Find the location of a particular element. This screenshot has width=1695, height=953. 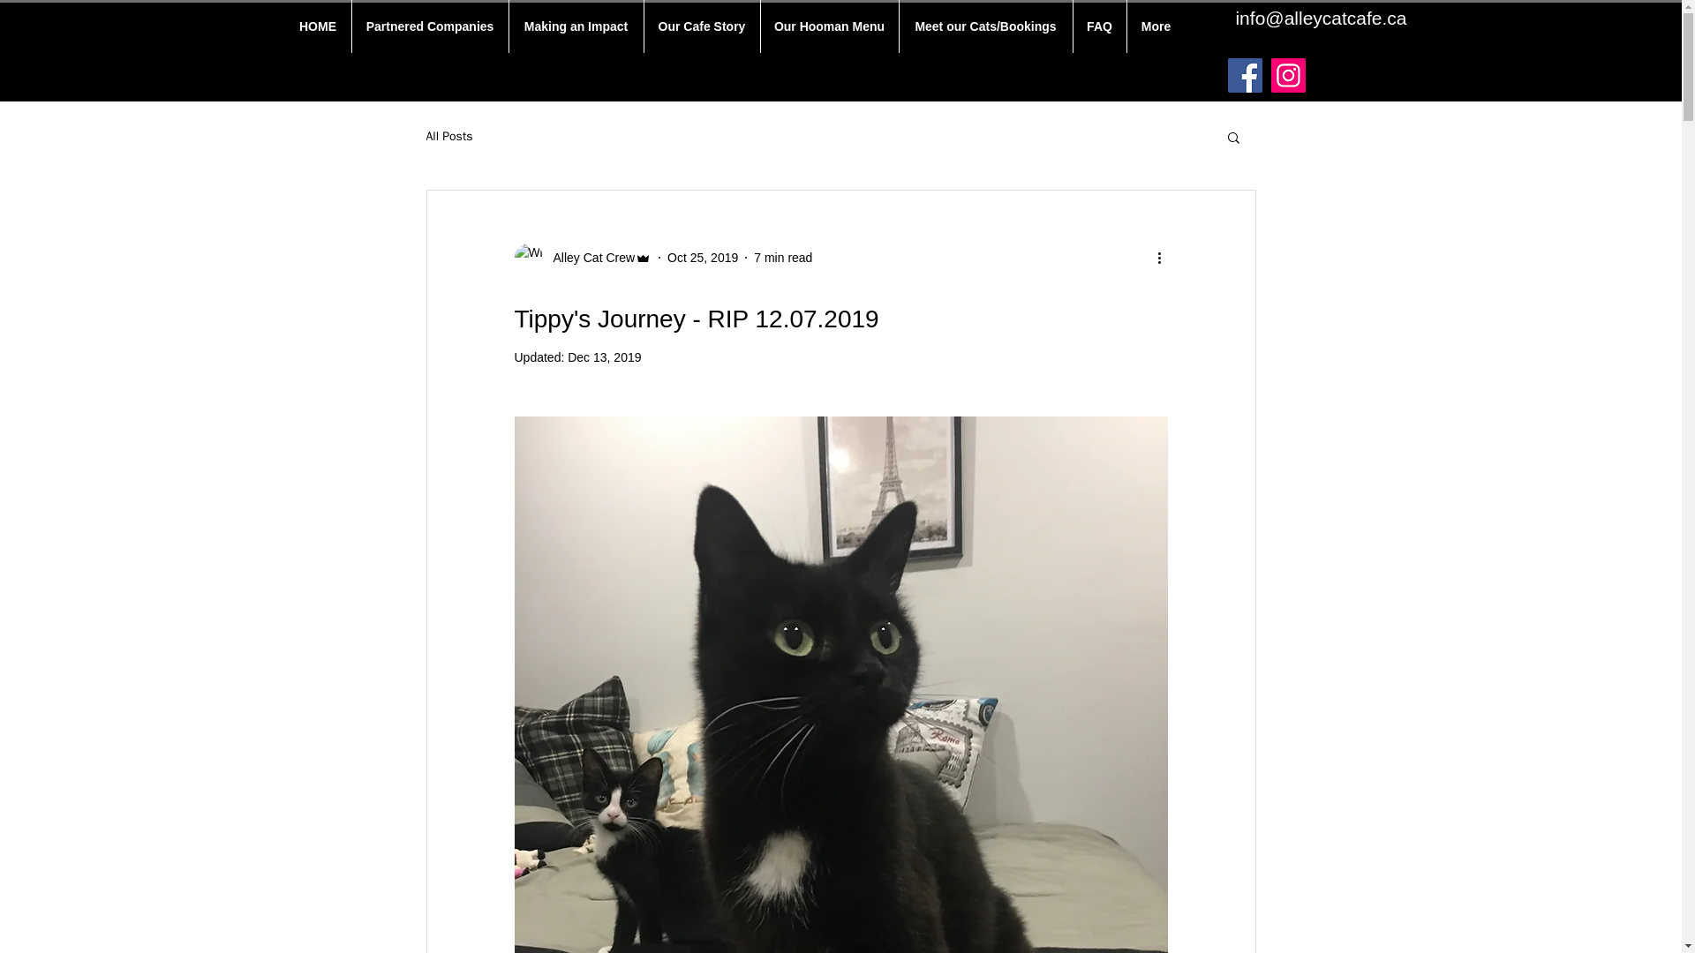

Partnered Companies is located at coordinates (429, 26).